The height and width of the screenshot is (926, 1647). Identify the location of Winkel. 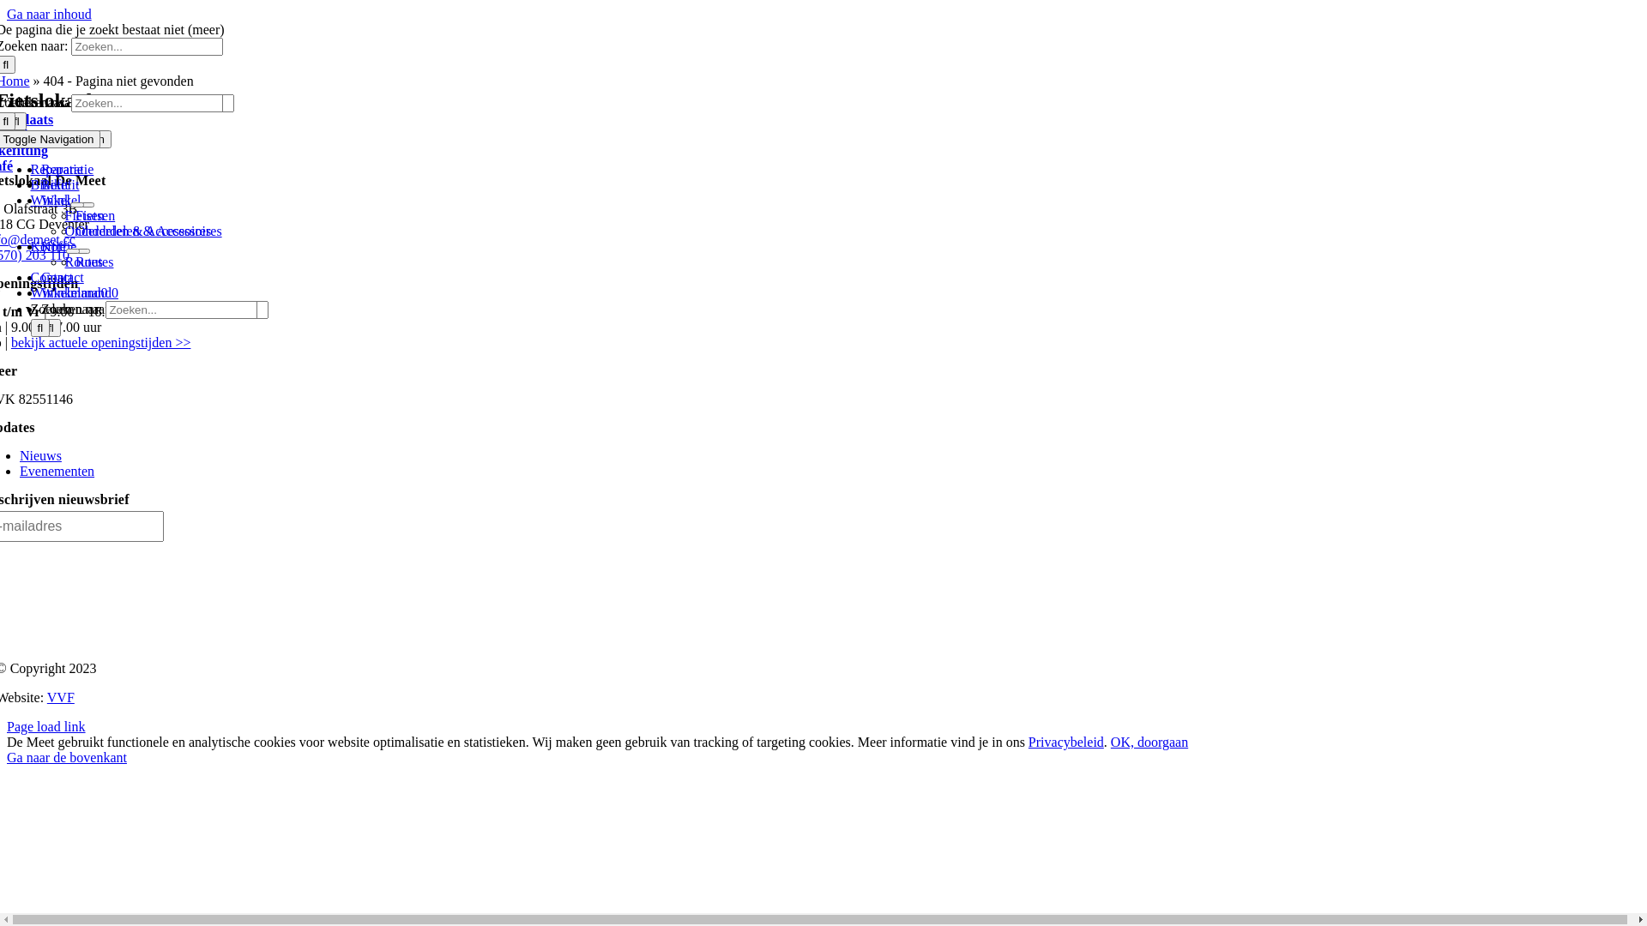
(61, 201).